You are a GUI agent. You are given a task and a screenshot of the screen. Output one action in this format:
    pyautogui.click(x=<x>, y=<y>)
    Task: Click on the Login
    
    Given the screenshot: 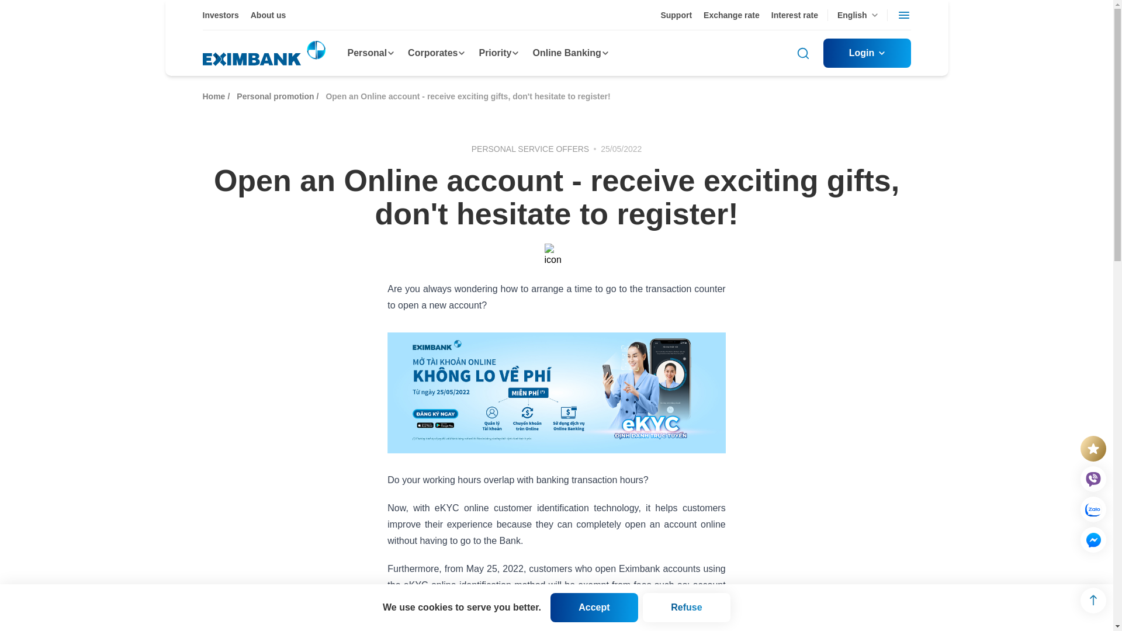 What is the action you would take?
    pyautogui.click(x=866, y=53)
    